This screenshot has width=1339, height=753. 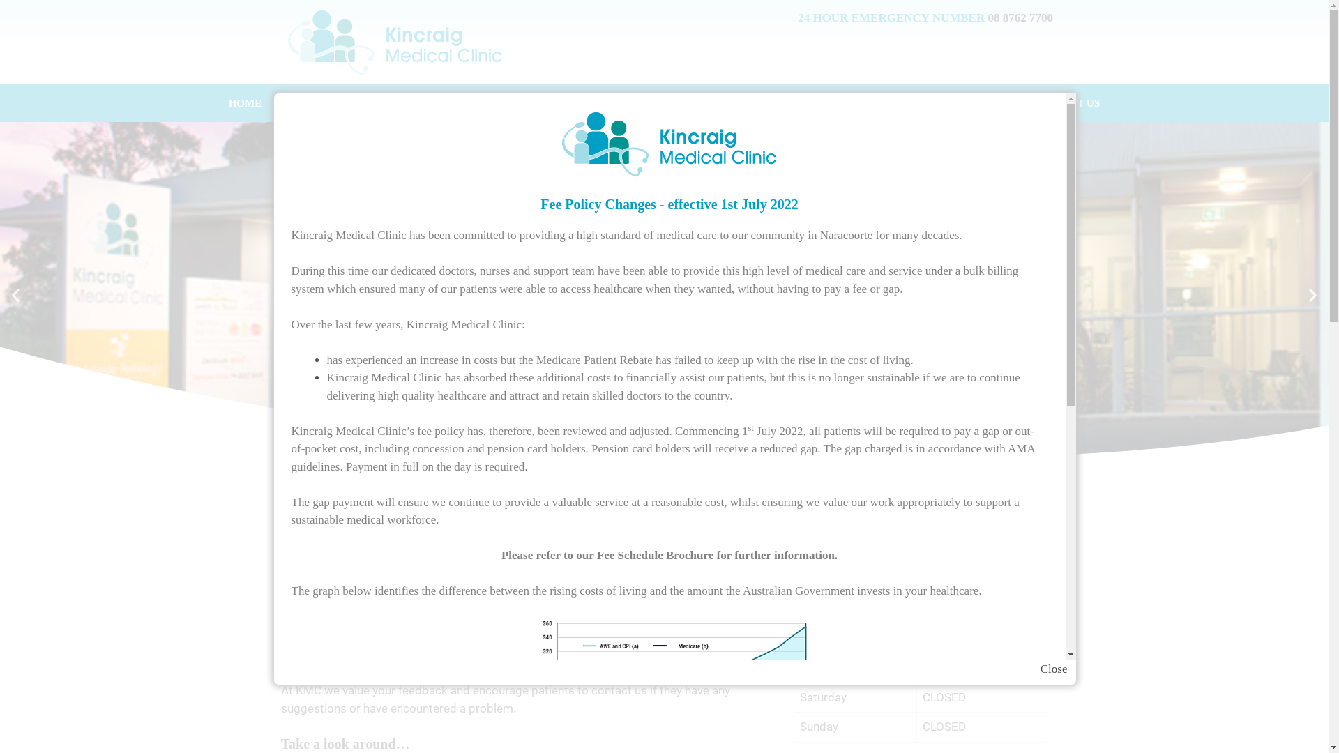 What do you see at coordinates (245, 103) in the screenshot?
I see `HOME` at bounding box center [245, 103].